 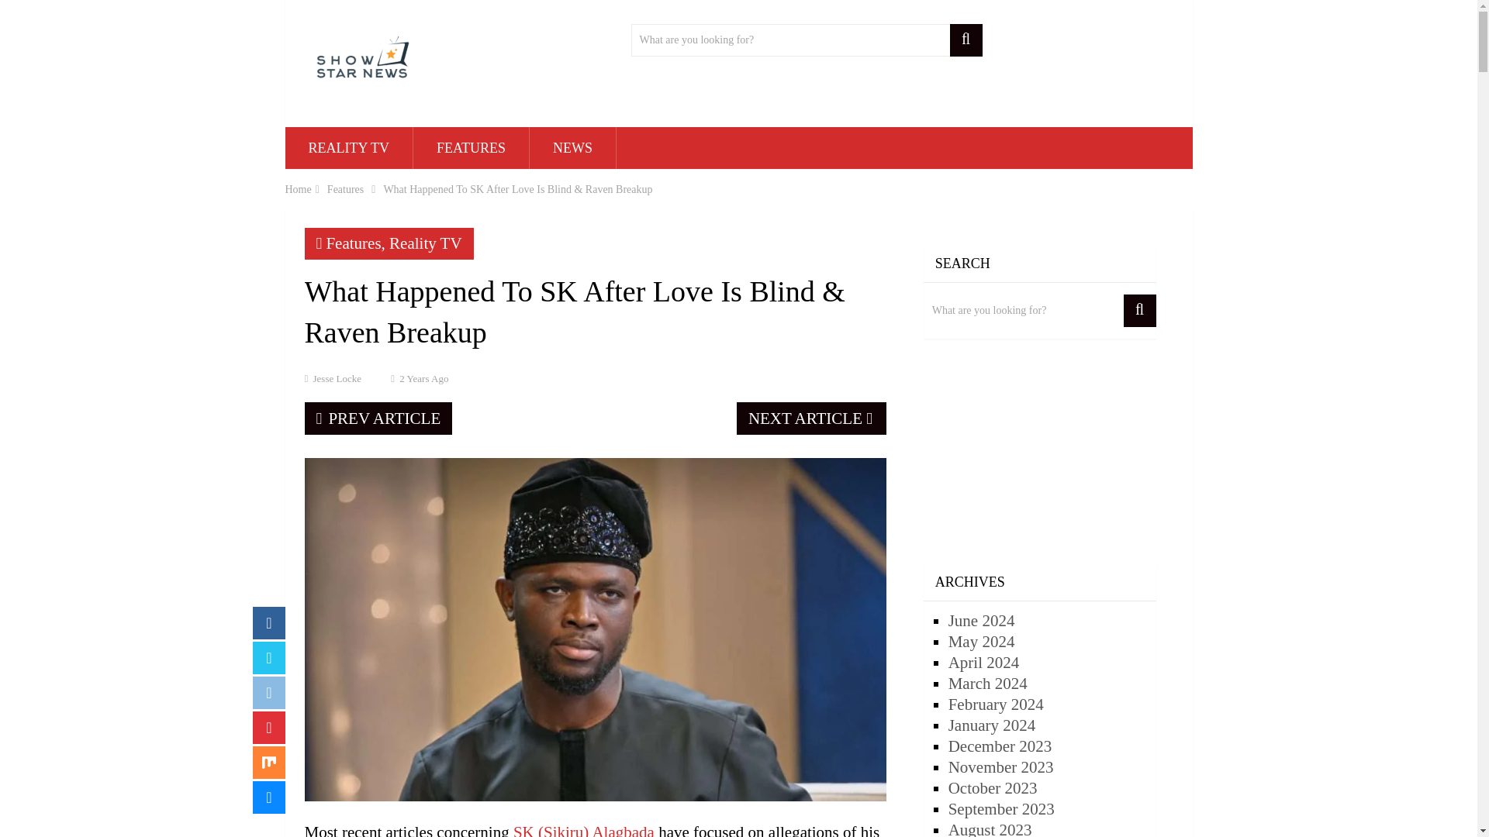 What do you see at coordinates (471, 148) in the screenshot?
I see `FEATURES` at bounding box center [471, 148].